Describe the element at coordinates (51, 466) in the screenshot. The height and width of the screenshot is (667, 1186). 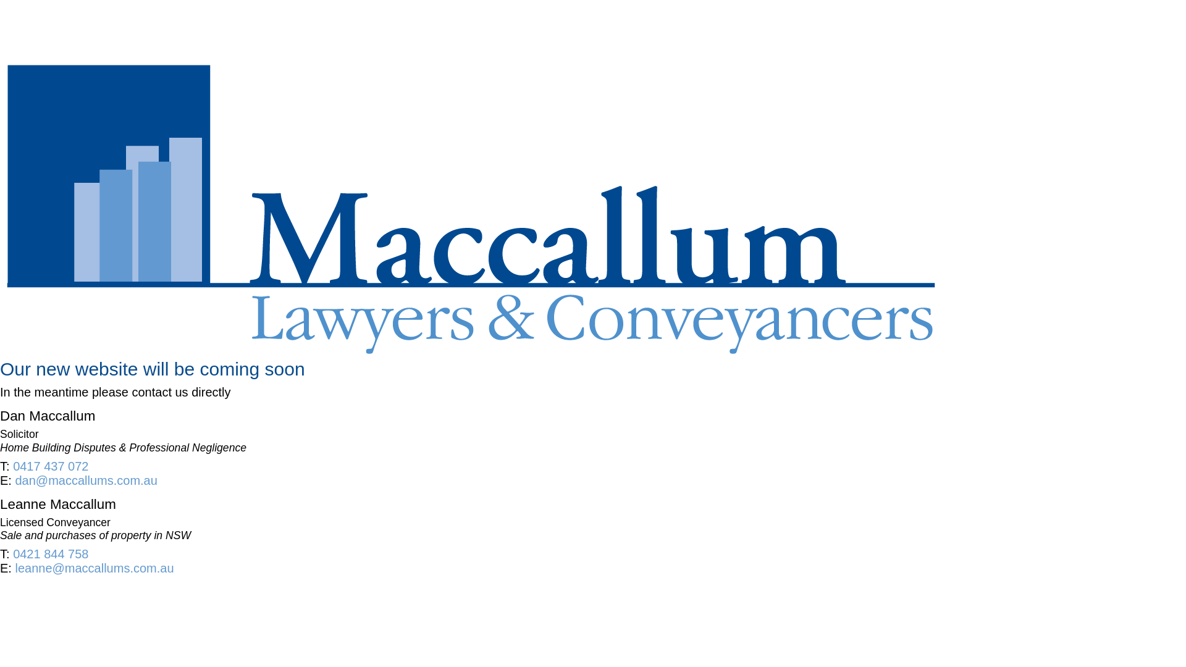
I see `0417 437 072` at that location.